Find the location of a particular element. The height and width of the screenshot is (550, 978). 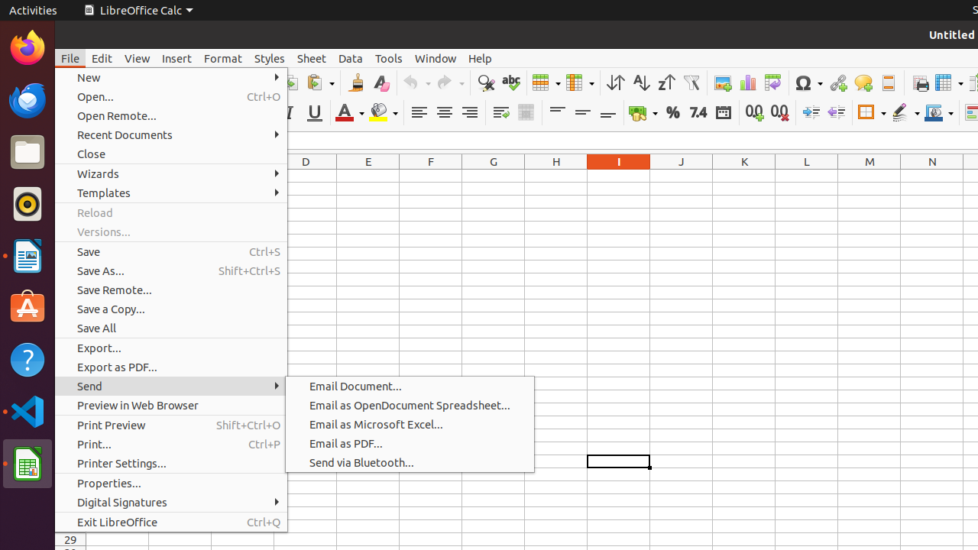

Save a Copy... is located at coordinates (171, 309).